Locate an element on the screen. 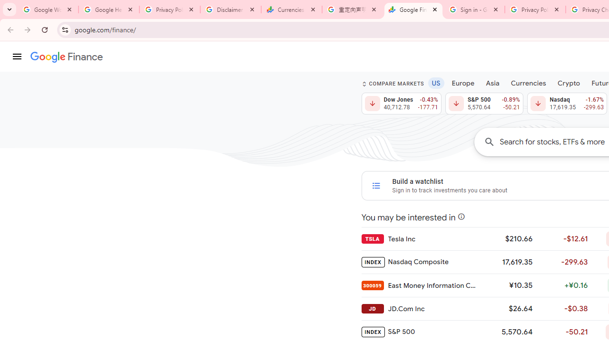 The image size is (609, 342). Google Workspace Admin Community is located at coordinates (48, 9).